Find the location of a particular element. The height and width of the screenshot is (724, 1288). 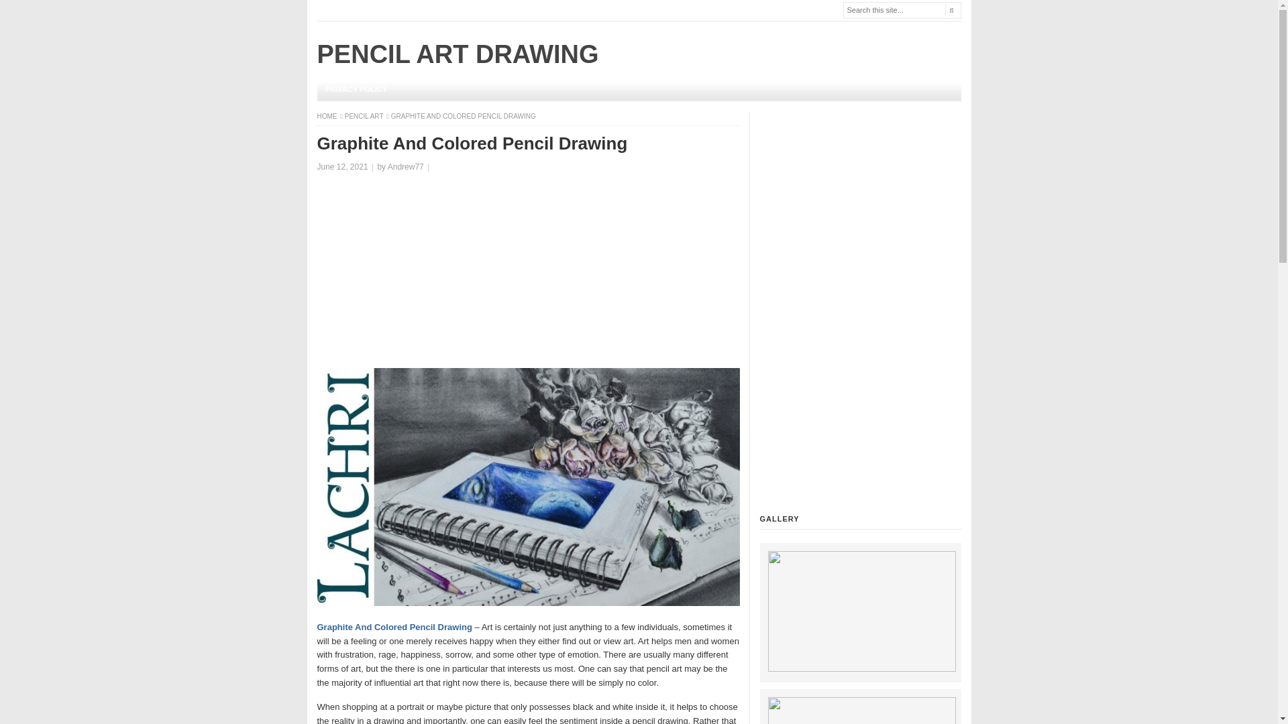

PENCIL ART is located at coordinates (365, 117).